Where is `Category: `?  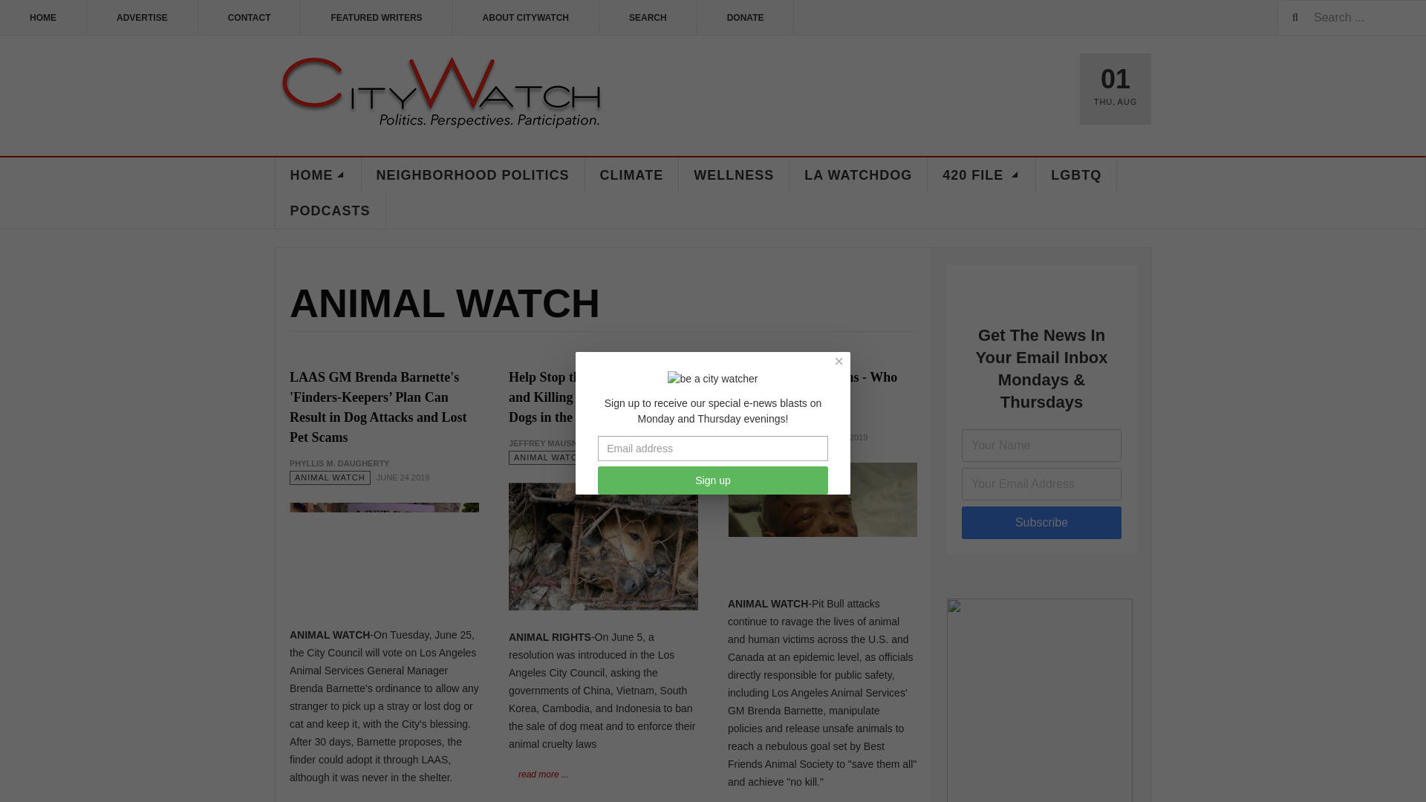
Category:  is located at coordinates (330, 477).